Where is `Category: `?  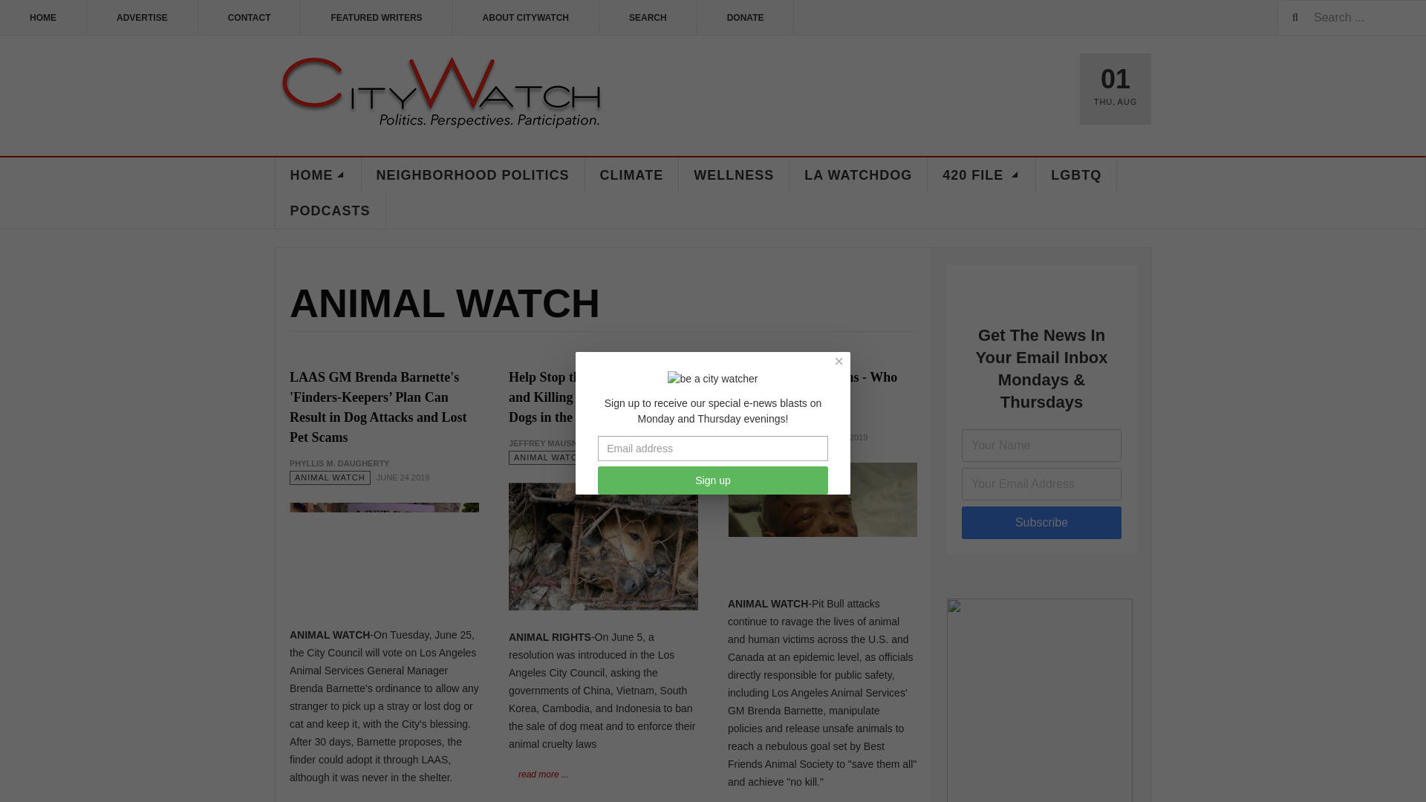
Category:  is located at coordinates (330, 477).